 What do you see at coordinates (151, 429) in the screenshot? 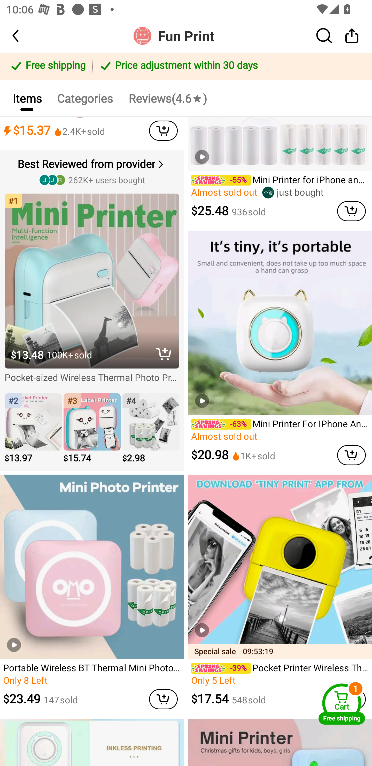
I see `#4 $2.98` at bounding box center [151, 429].